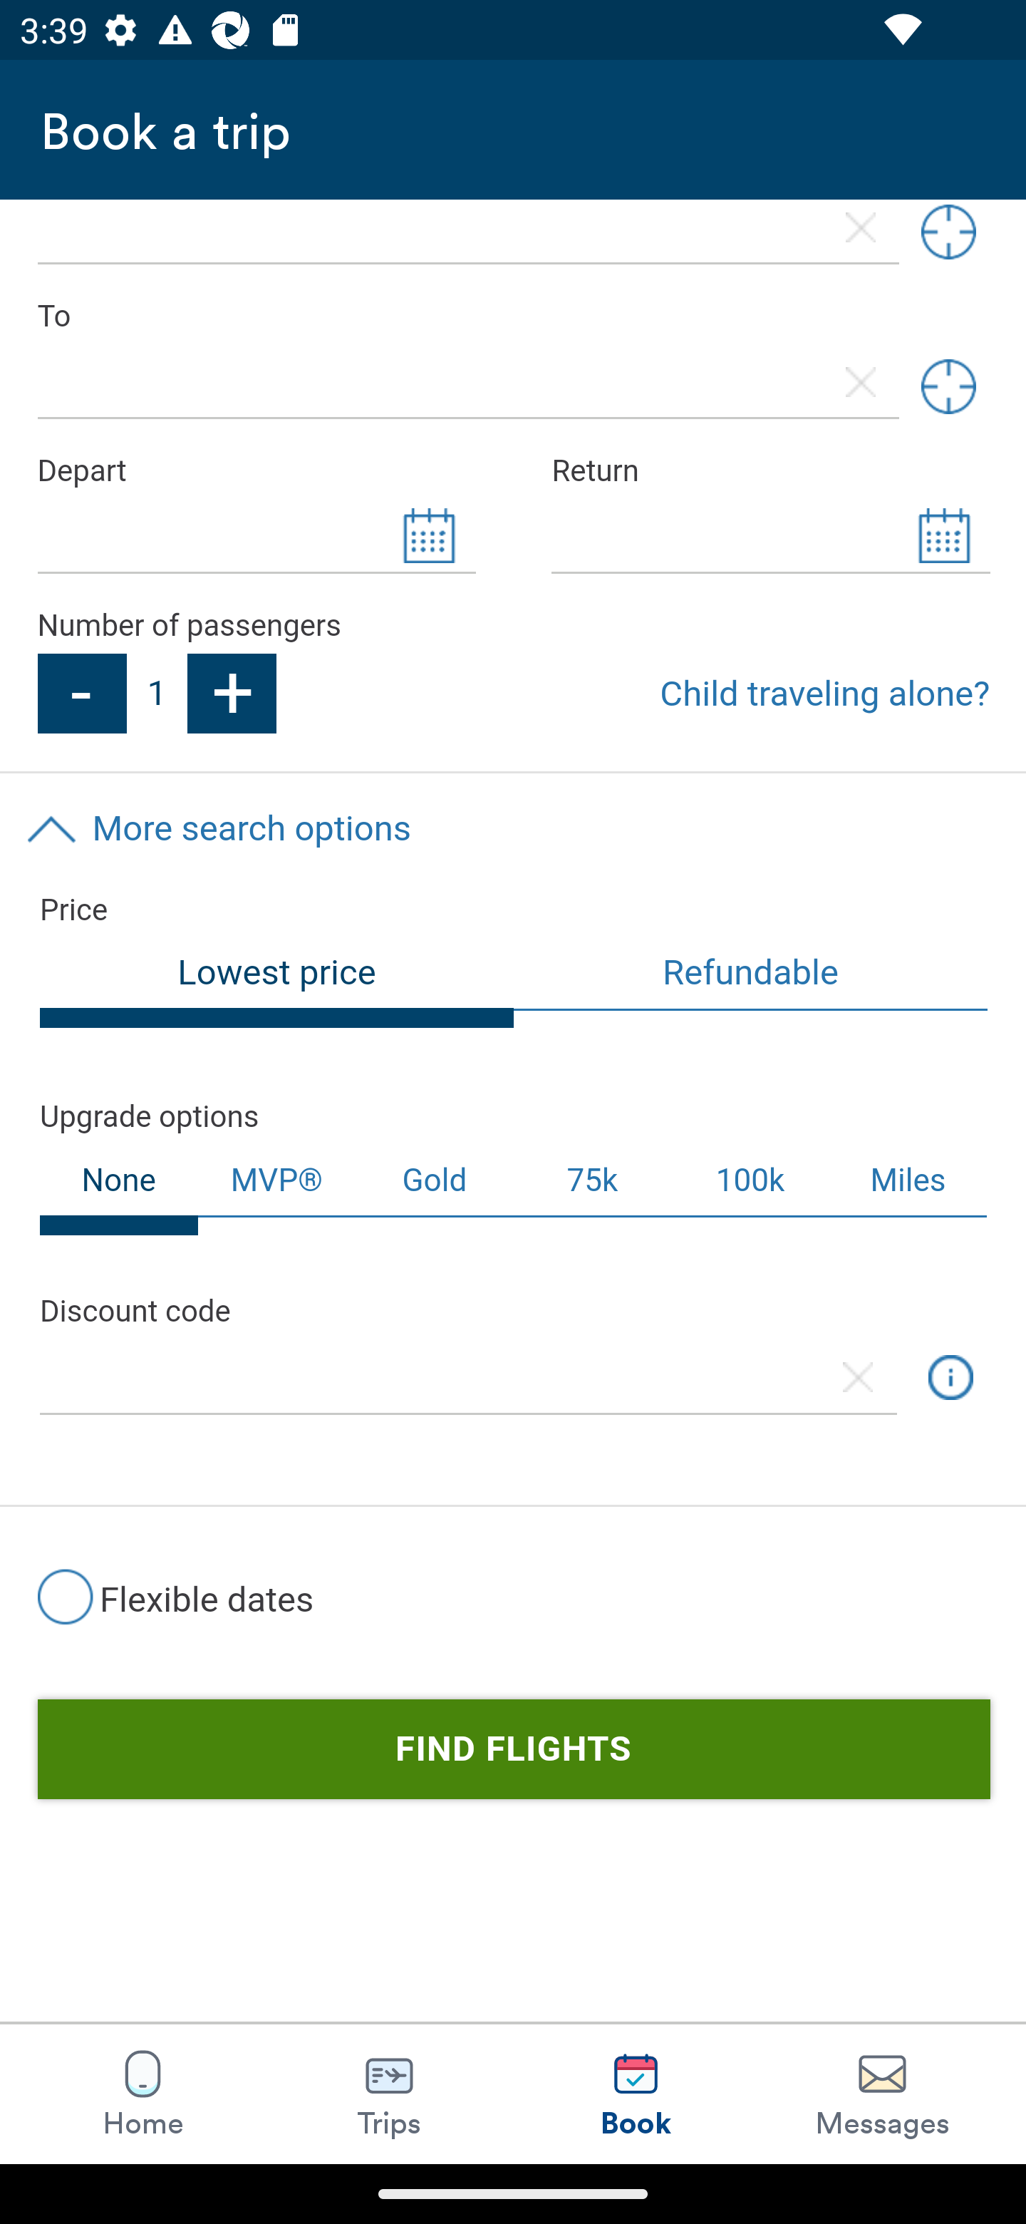 This screenshot has height=2224, width=1026. Describe the element at coordinates (513, 1749) in the screenshot. I see `Find Flights` at that location.